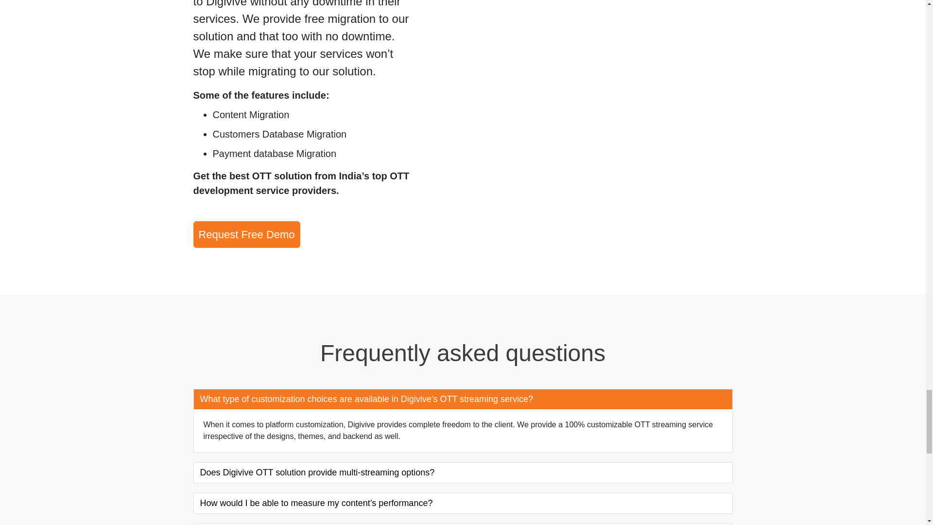  Describe the element at coordinates (247, 234) in the screenshot. I see `Request Free Demo` at that location.